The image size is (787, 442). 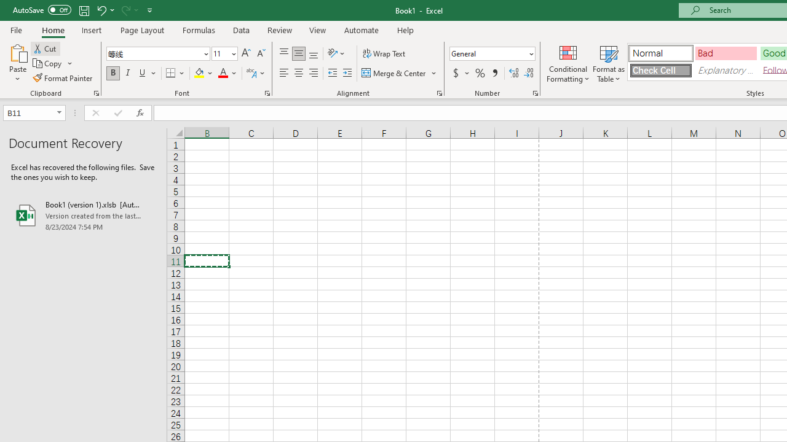 I want to click on Percent Style, so click(x=480, y=74).